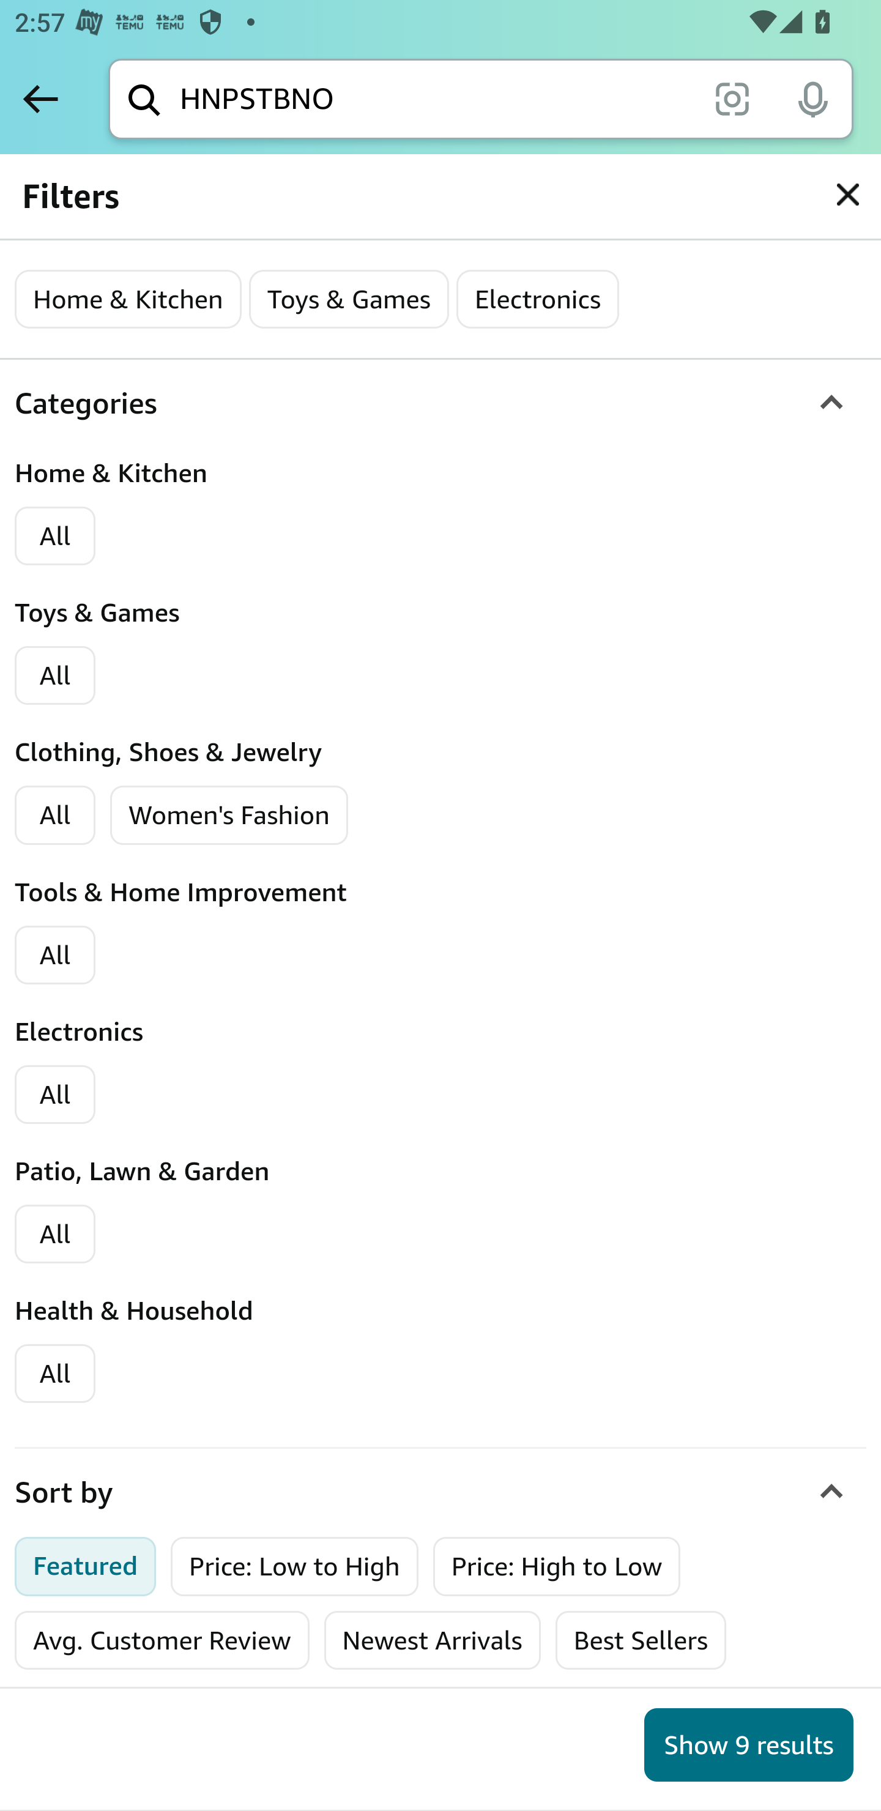  I want to click on s?k=HNPSTBNO#, so click(848, 195).